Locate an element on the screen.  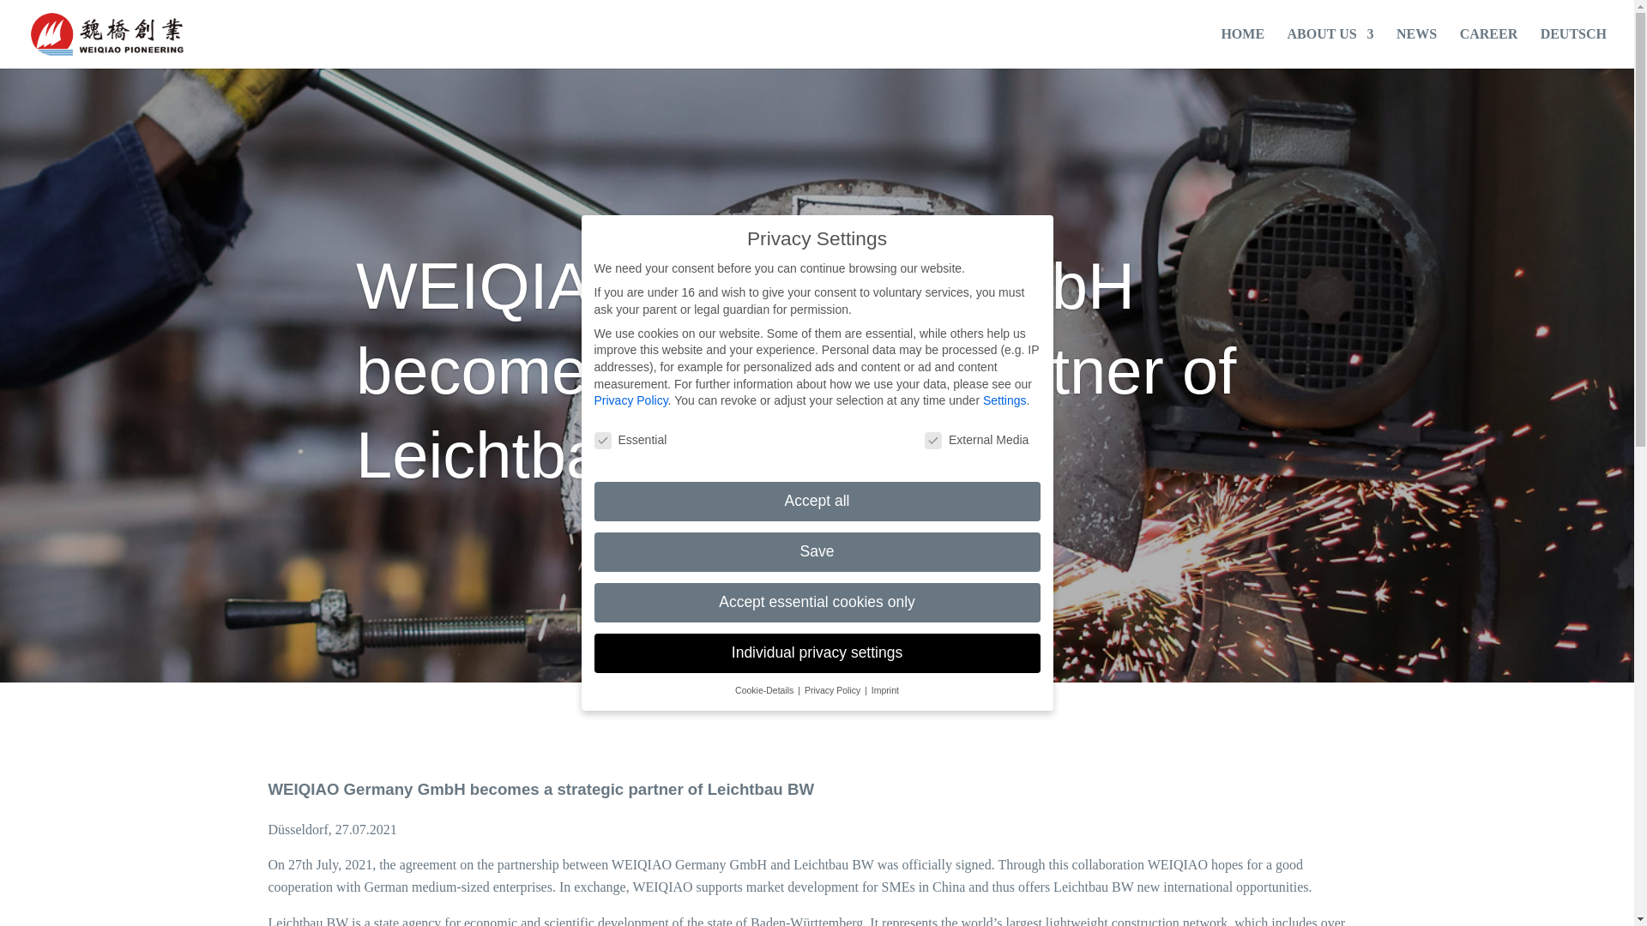
Imprint is located at coordinates (885, 690).